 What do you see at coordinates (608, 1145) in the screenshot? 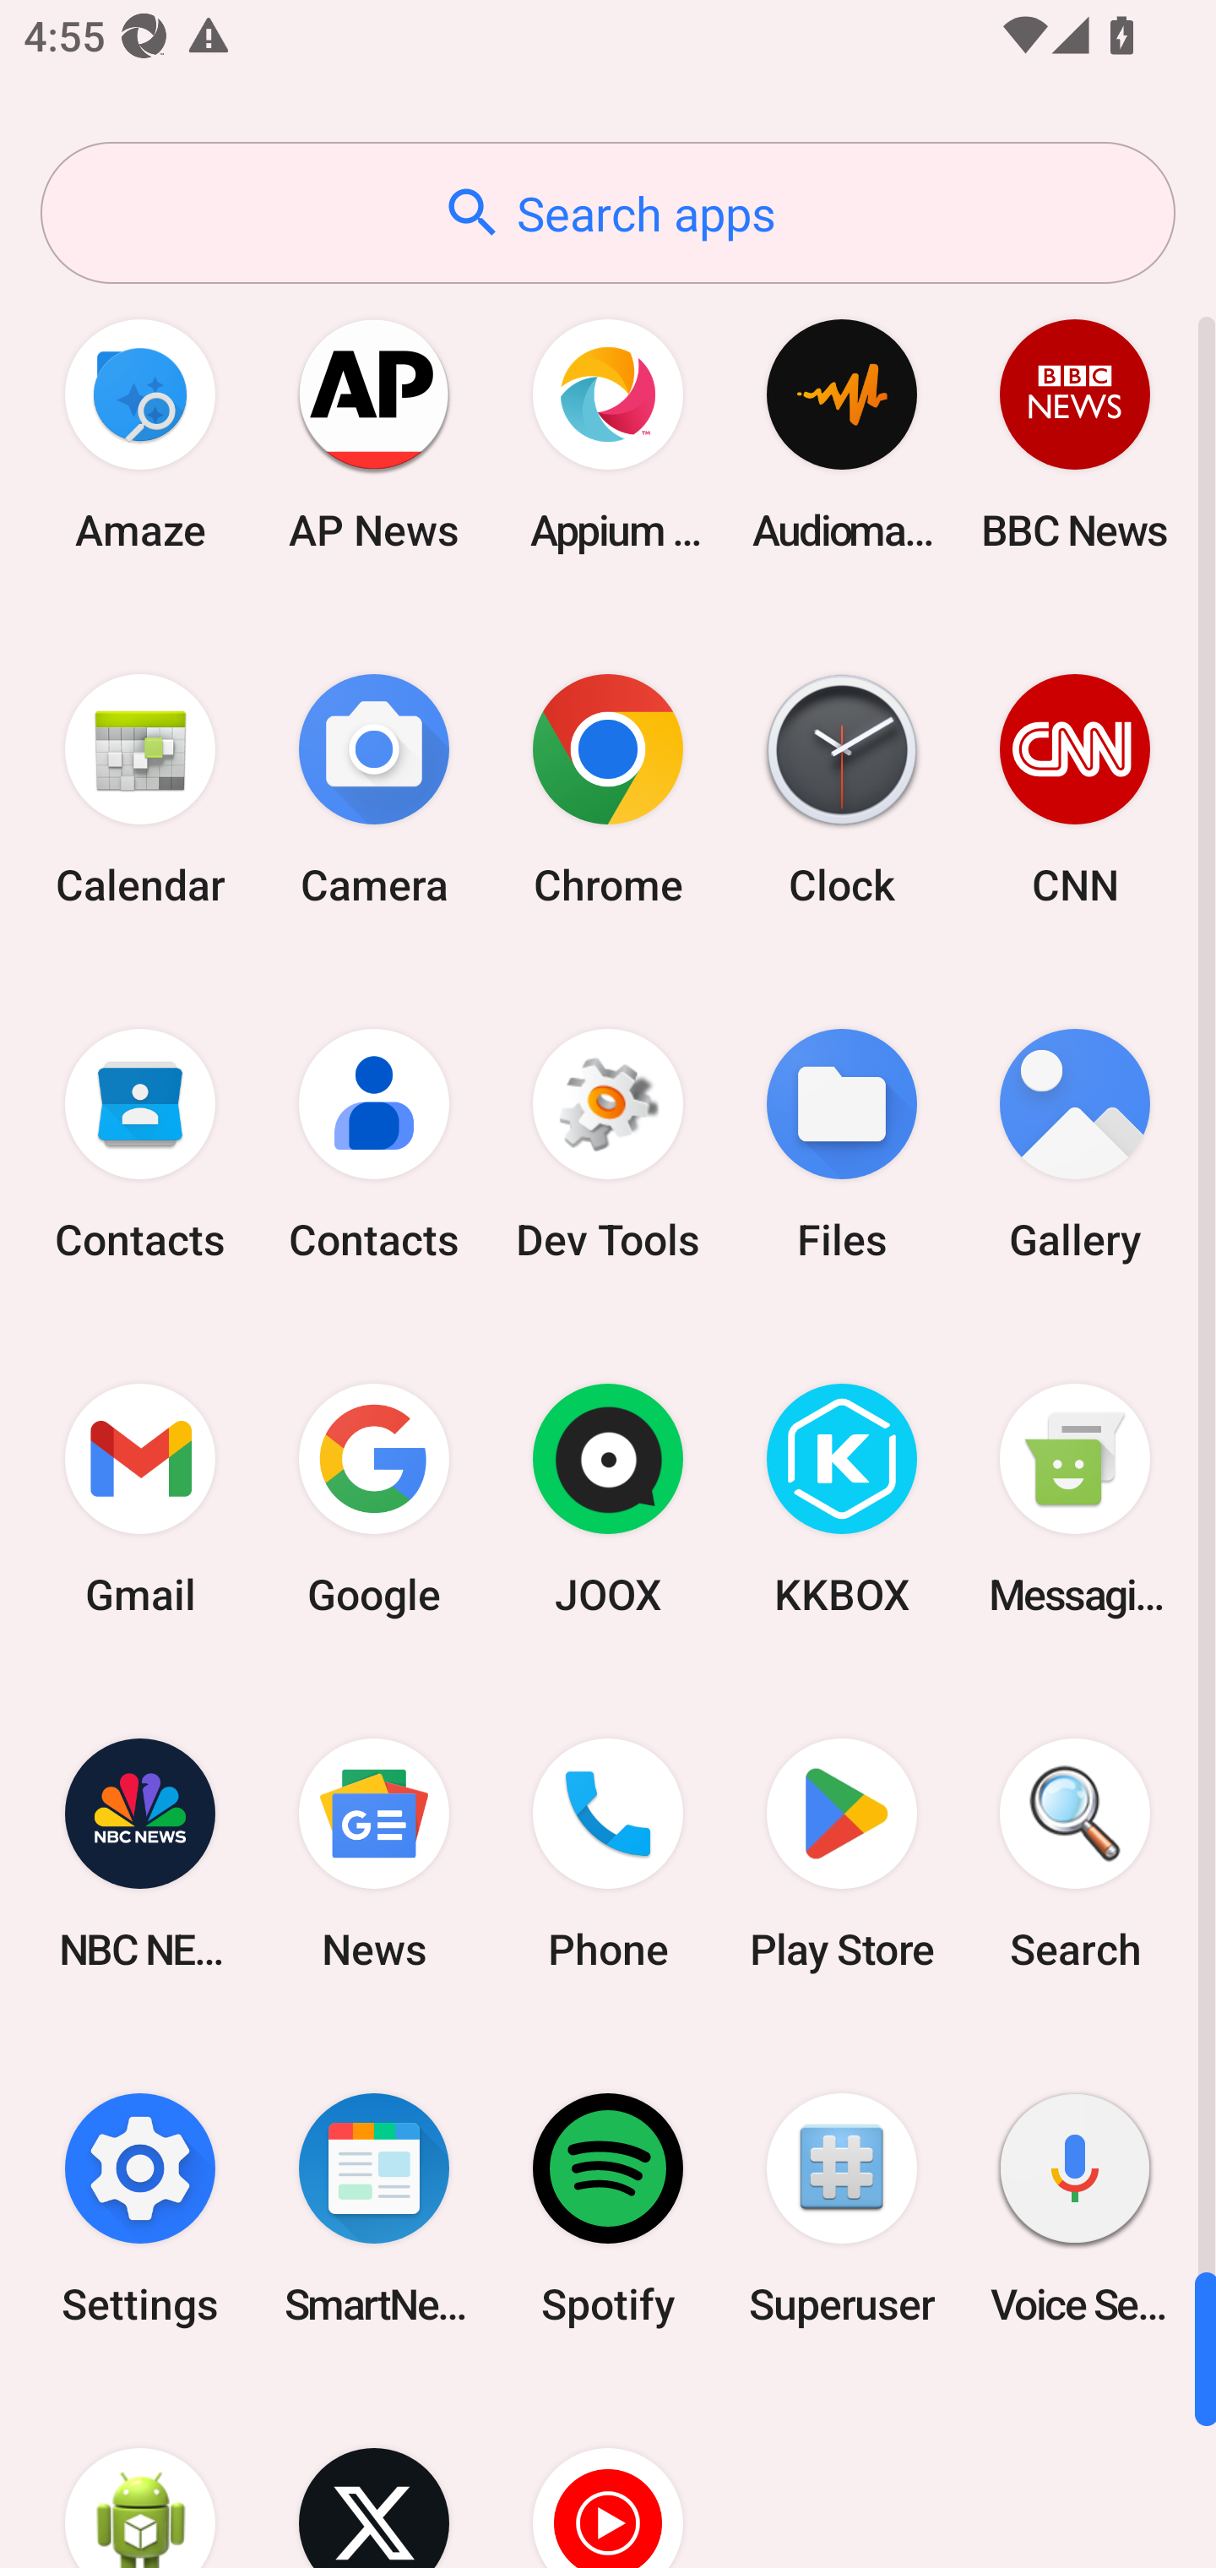
I see `Dev Tools` at bounding box center [608, 1145].